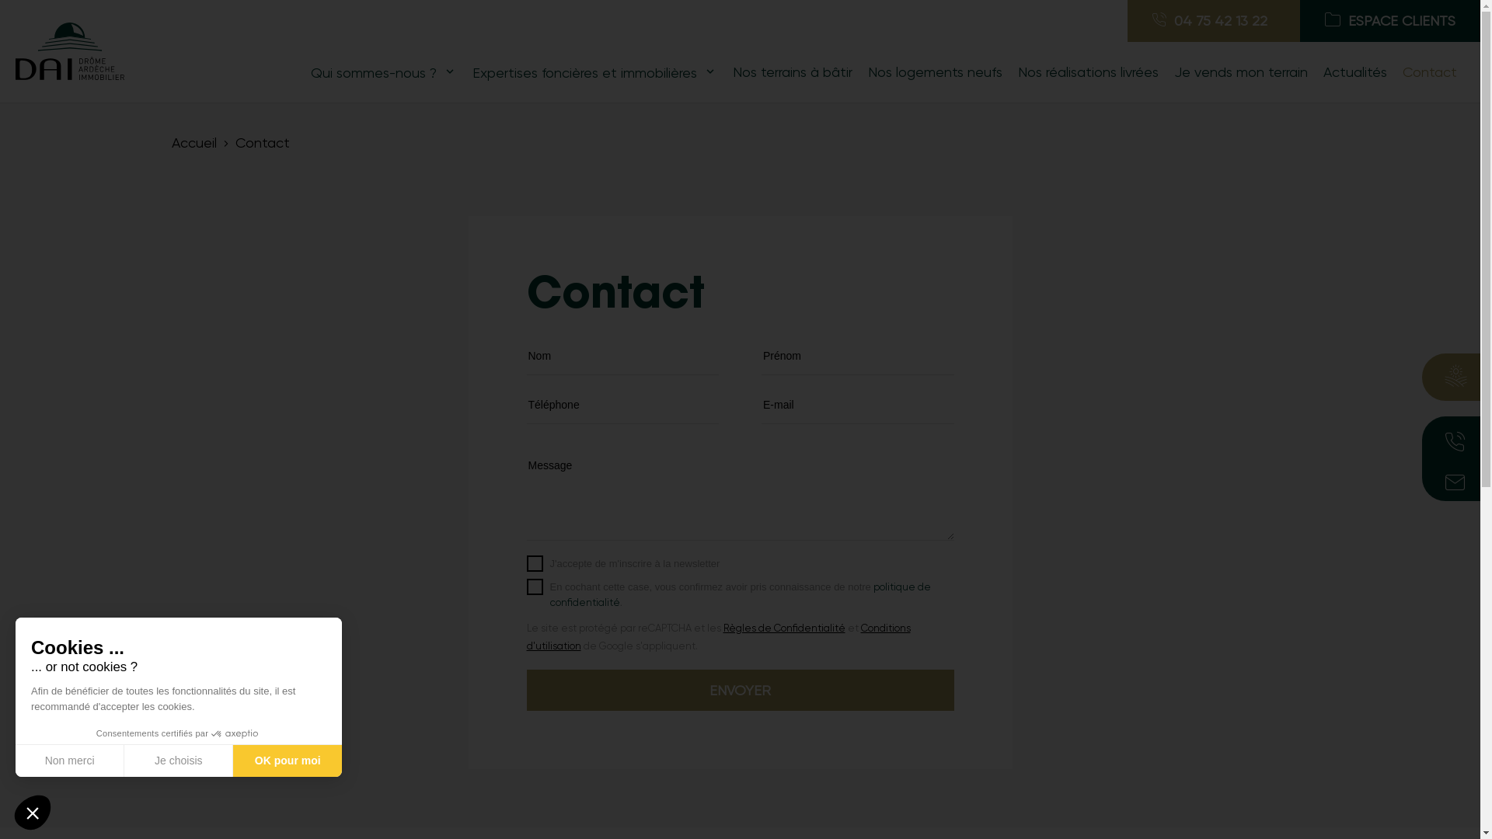 The width and height of the screenshot is (1492, 839). I want to click on 04 75 42 13 22, so click(1214, 21).